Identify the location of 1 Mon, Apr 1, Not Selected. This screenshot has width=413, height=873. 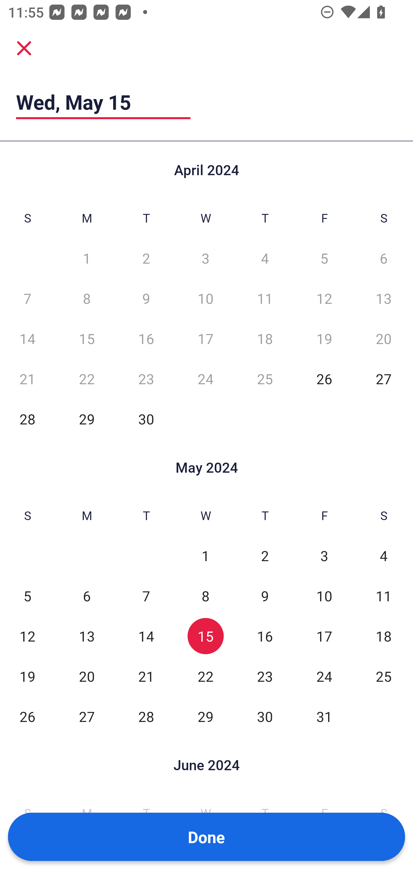
(87, 258).